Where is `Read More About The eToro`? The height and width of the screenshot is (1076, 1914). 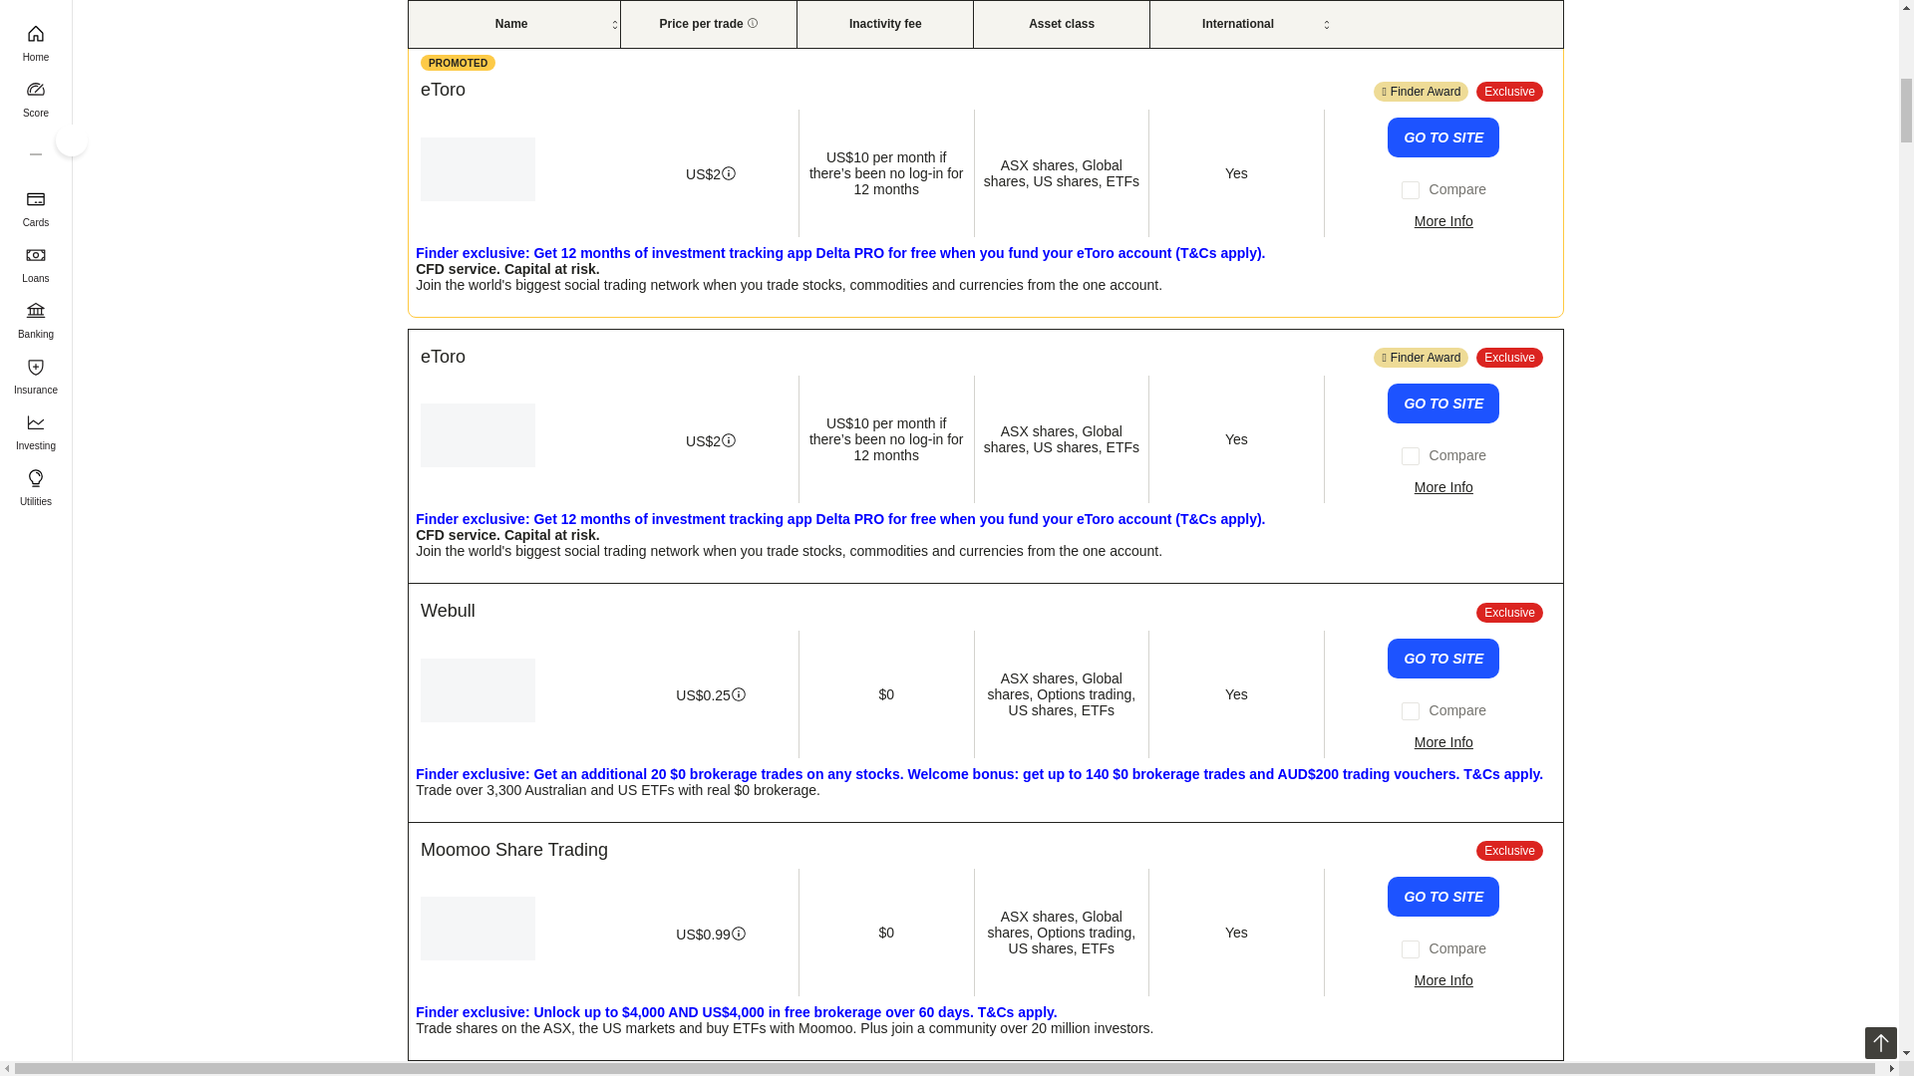 Read More About The eToro is located at coordinates (1443, 221).